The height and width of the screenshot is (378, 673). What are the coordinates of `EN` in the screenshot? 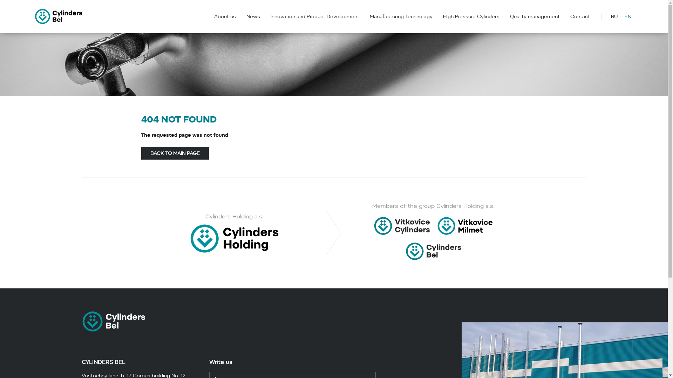 It's located at (628, 16).